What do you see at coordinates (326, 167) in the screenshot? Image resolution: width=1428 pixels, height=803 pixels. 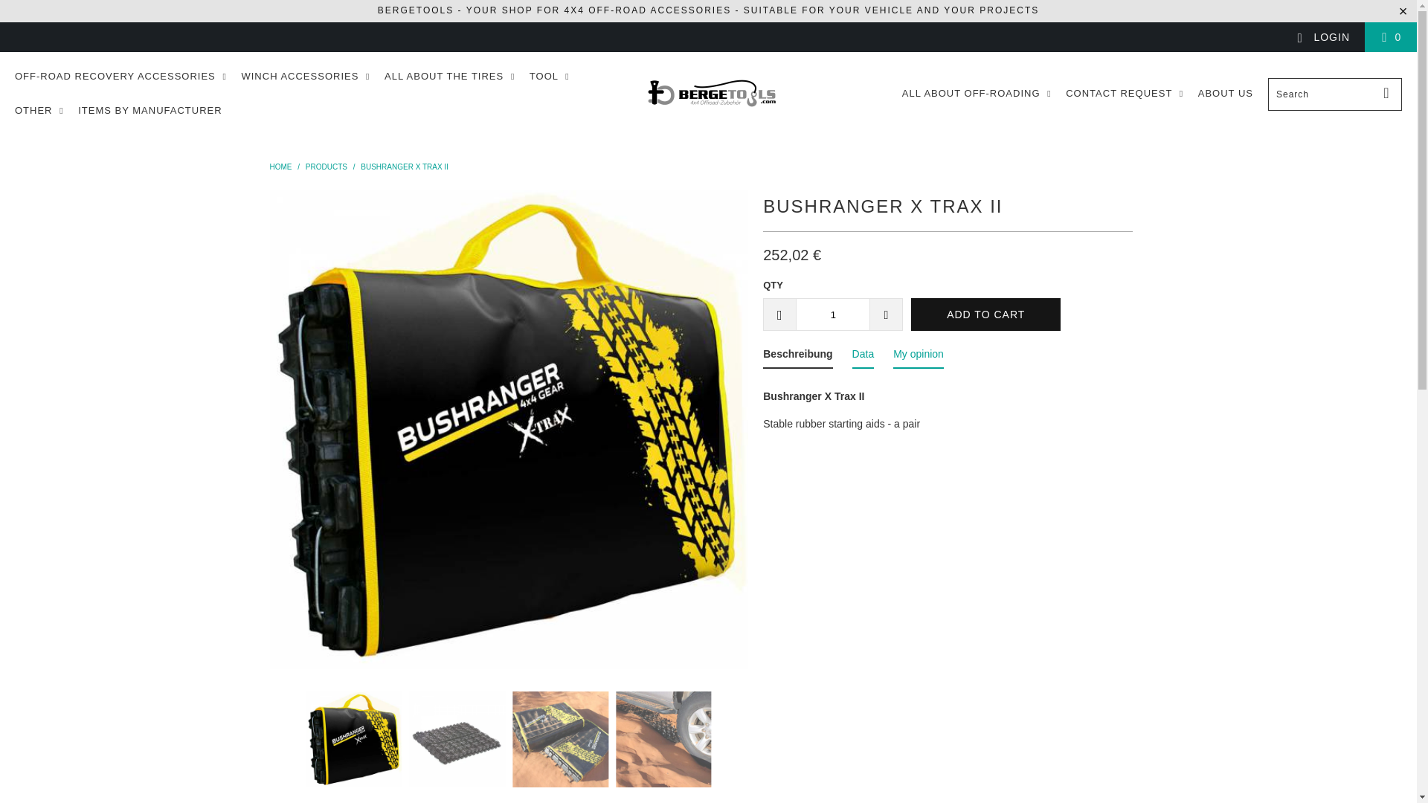 I see `Products` at bounding box center [326, 167].